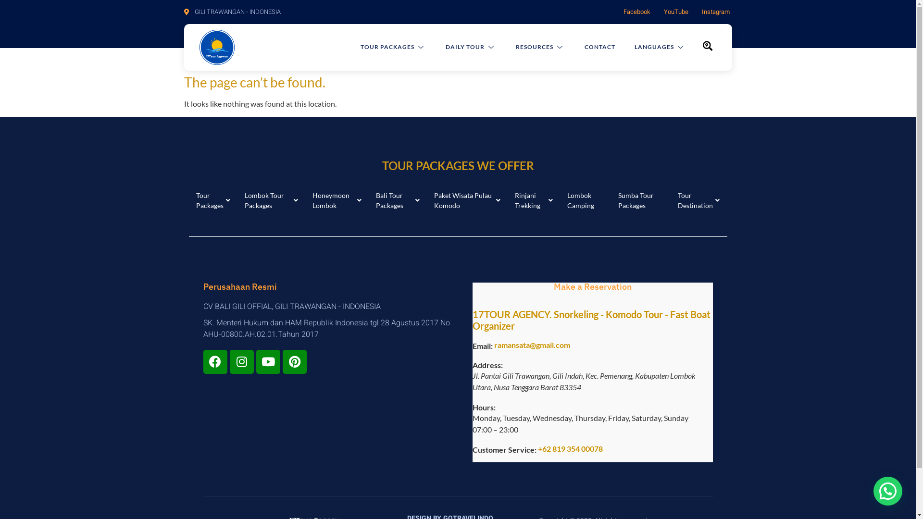  What do you see at coordinates (398, 200) in the screenshot?
I see `Bali Tour Packages` at bounding box center [398, 200].